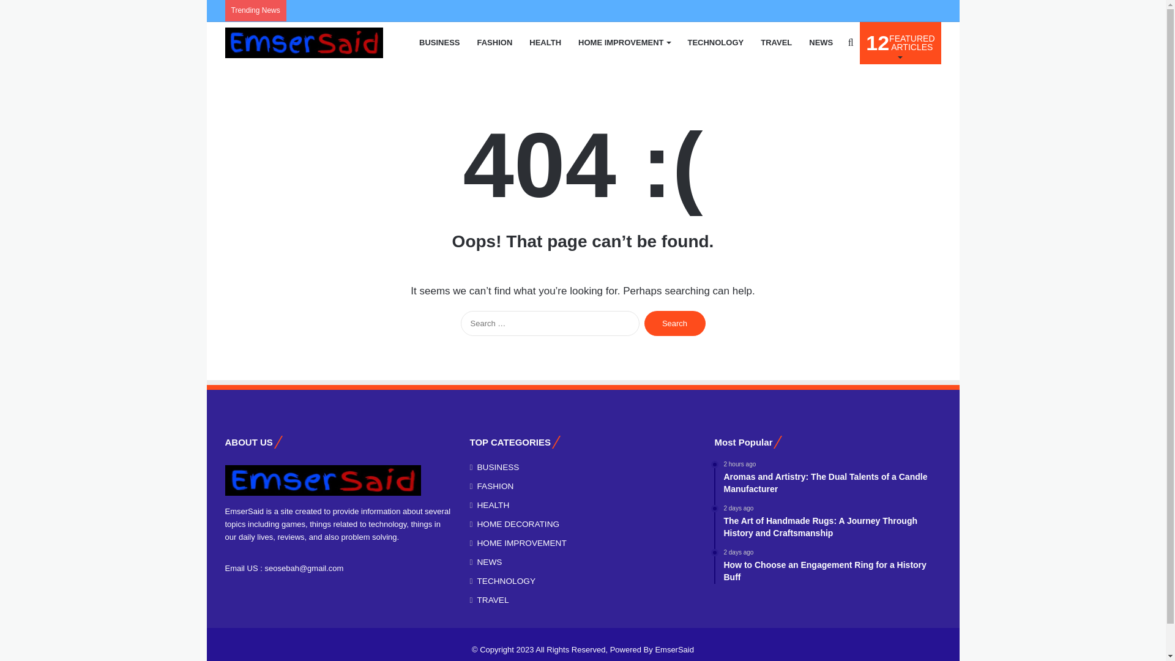  Describe the element at coordinates (715, 42) in the screenshot. I see `FASHION` at that location.